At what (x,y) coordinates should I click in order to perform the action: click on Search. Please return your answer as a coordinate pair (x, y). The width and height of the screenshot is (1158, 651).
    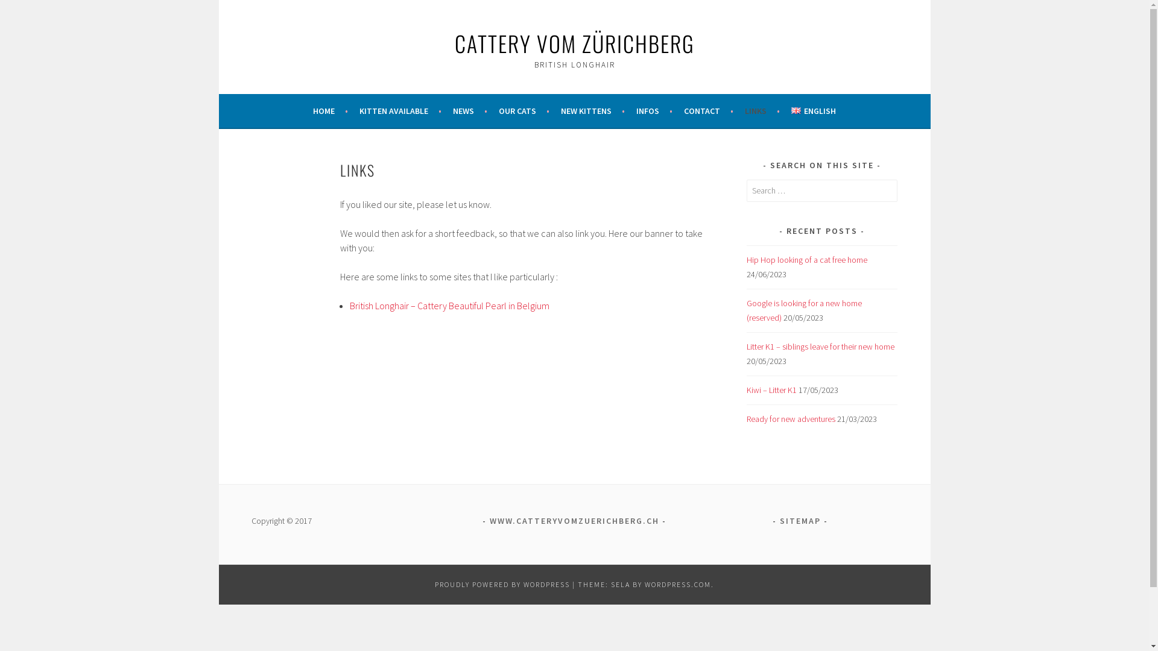
    Looking at the image, I should click on (22, 11).